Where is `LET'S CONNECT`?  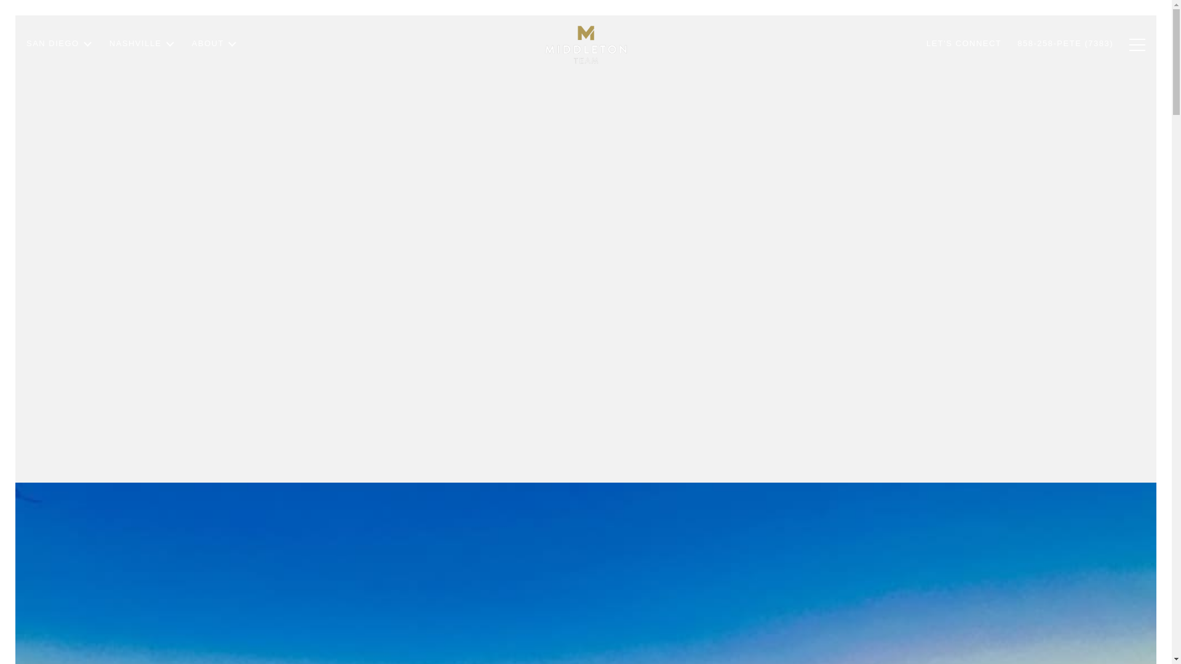 LET'S CONNECT is located at coordinates (964, 58).